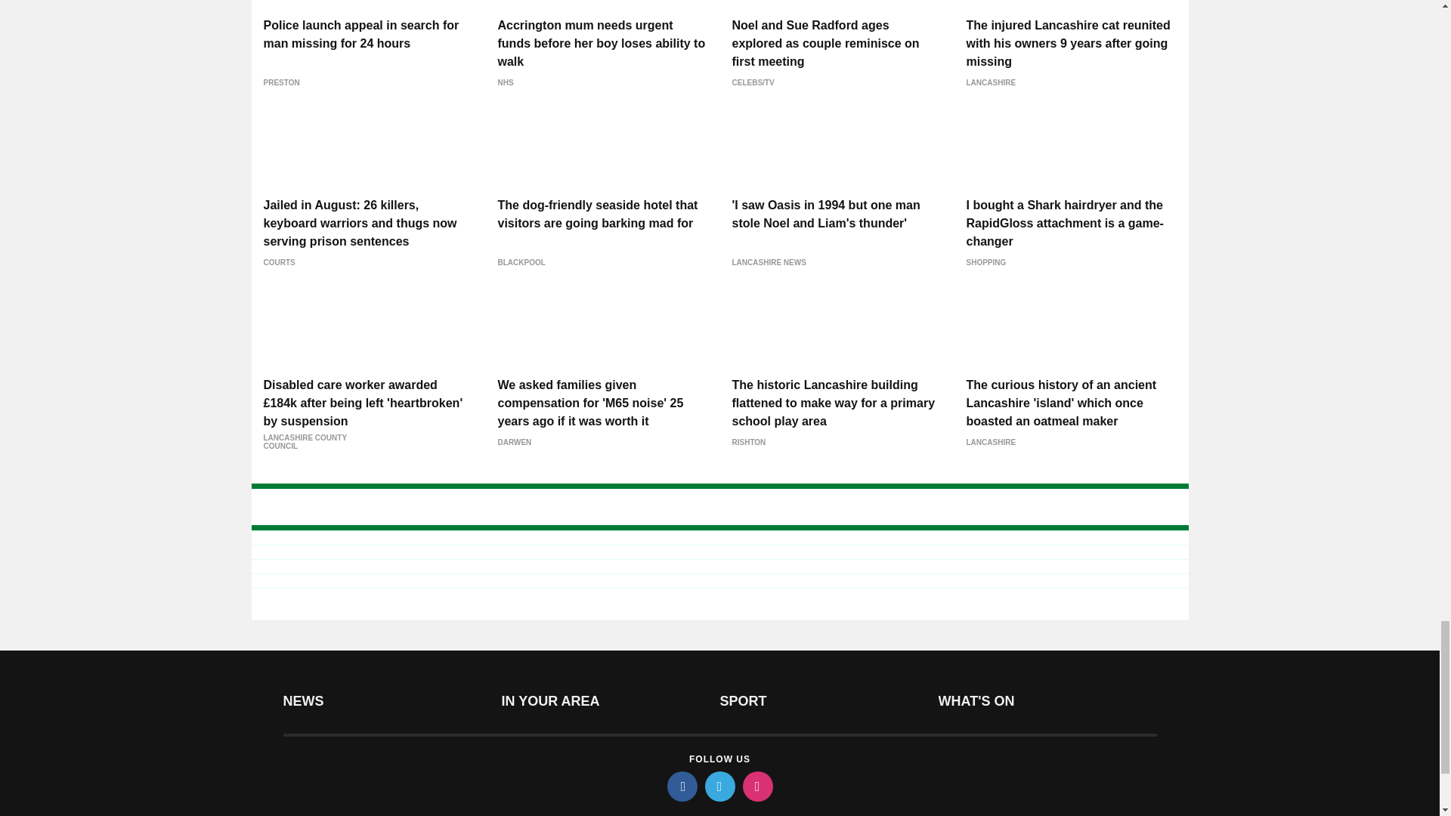 This screenshot has width=1451, height=816. What do you see at coordinates (719, 786) in the screenshot?
I see `twitter` at bounding box center [719, 786].